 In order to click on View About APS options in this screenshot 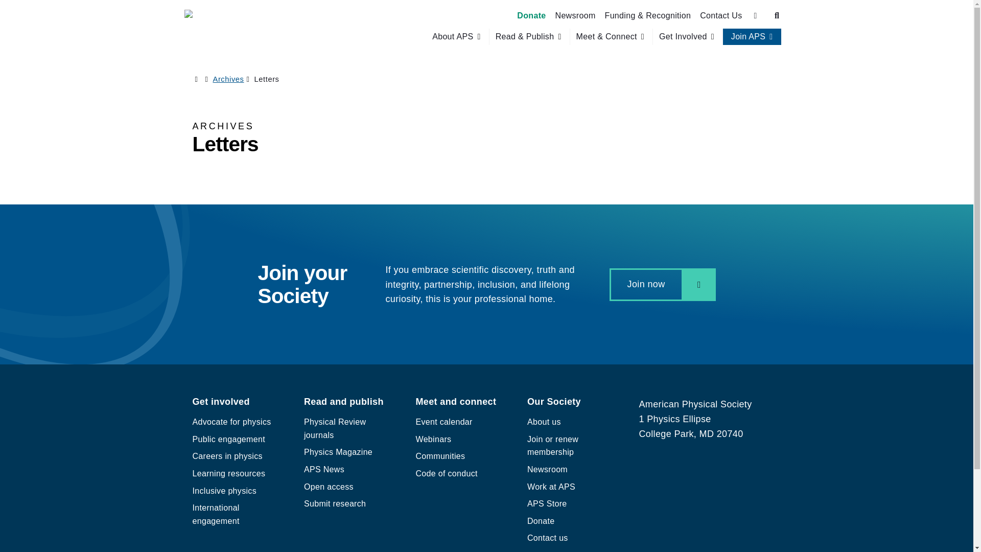, I will do `click(457, 37)`.